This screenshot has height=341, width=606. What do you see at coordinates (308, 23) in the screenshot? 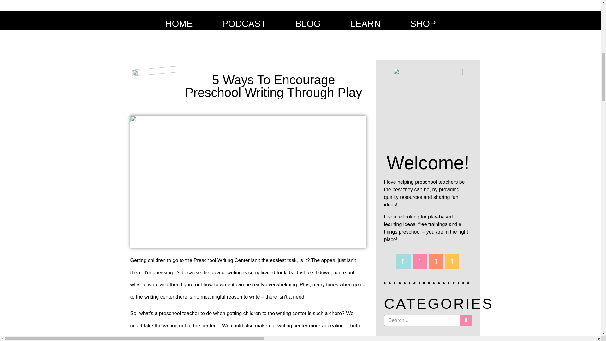
I see `BLOG` at bounding box center [308, 23].